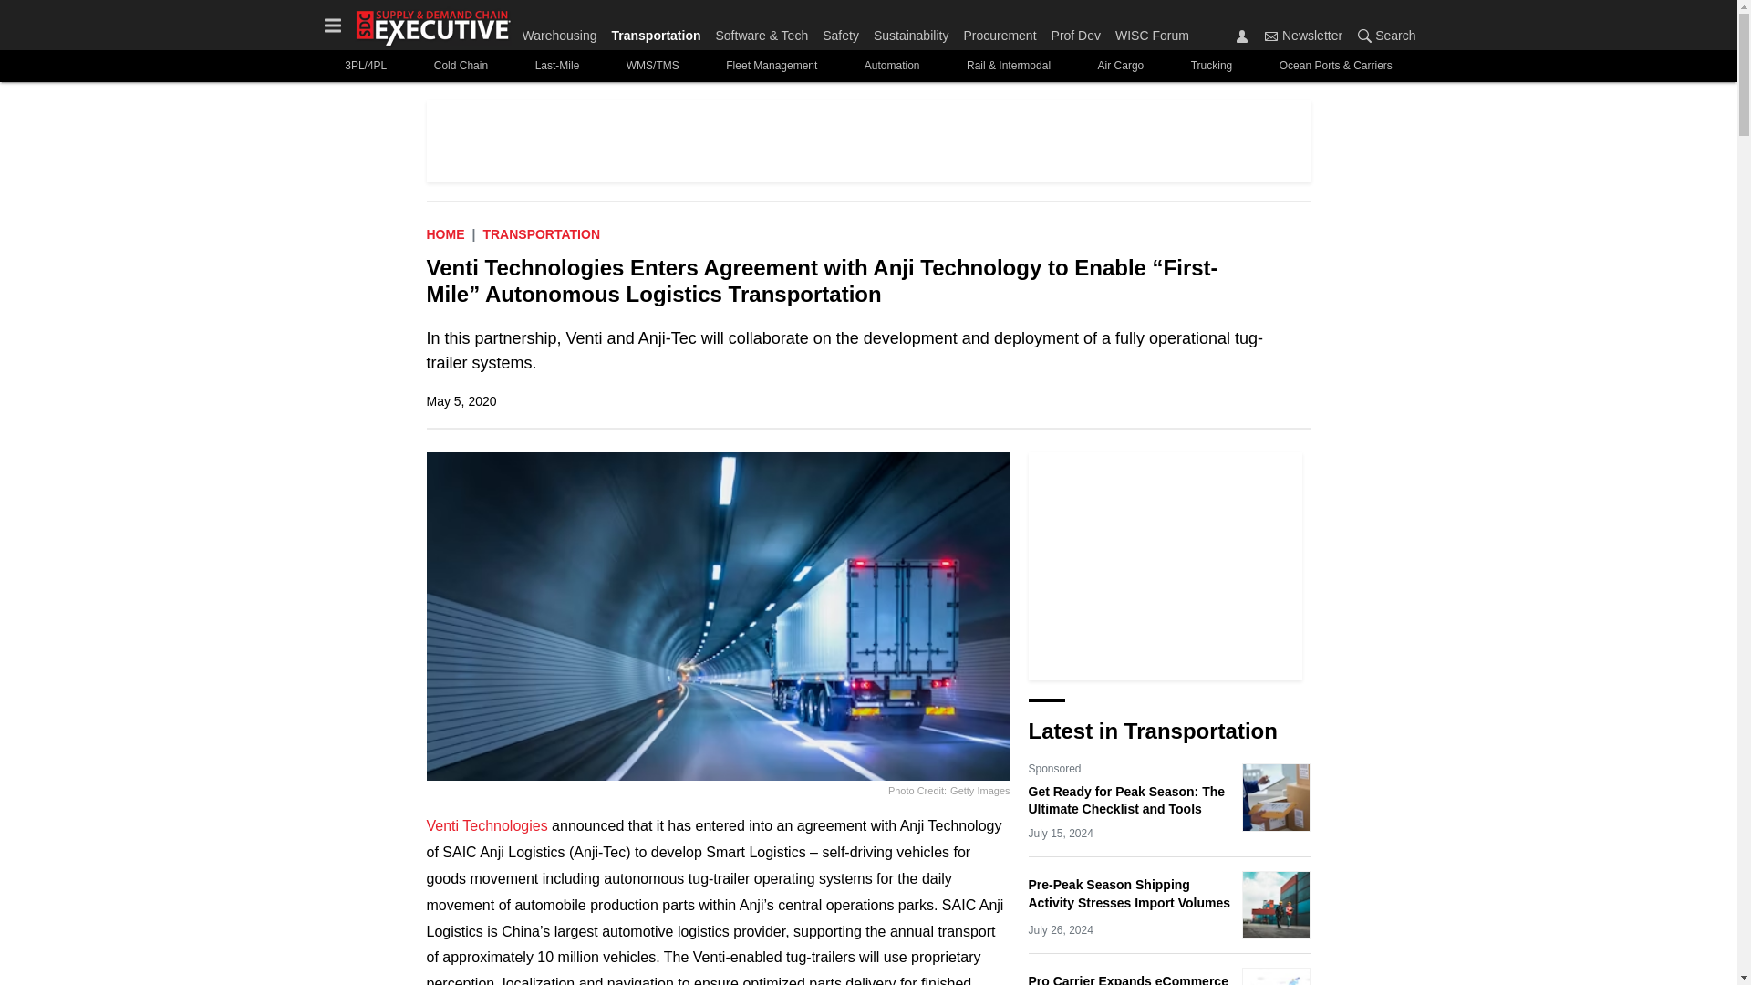 This screenshot has height=985, width=1751. Describe the element at coordinates (1000, 31) in the screenshot. I see `Procurement` at that location.